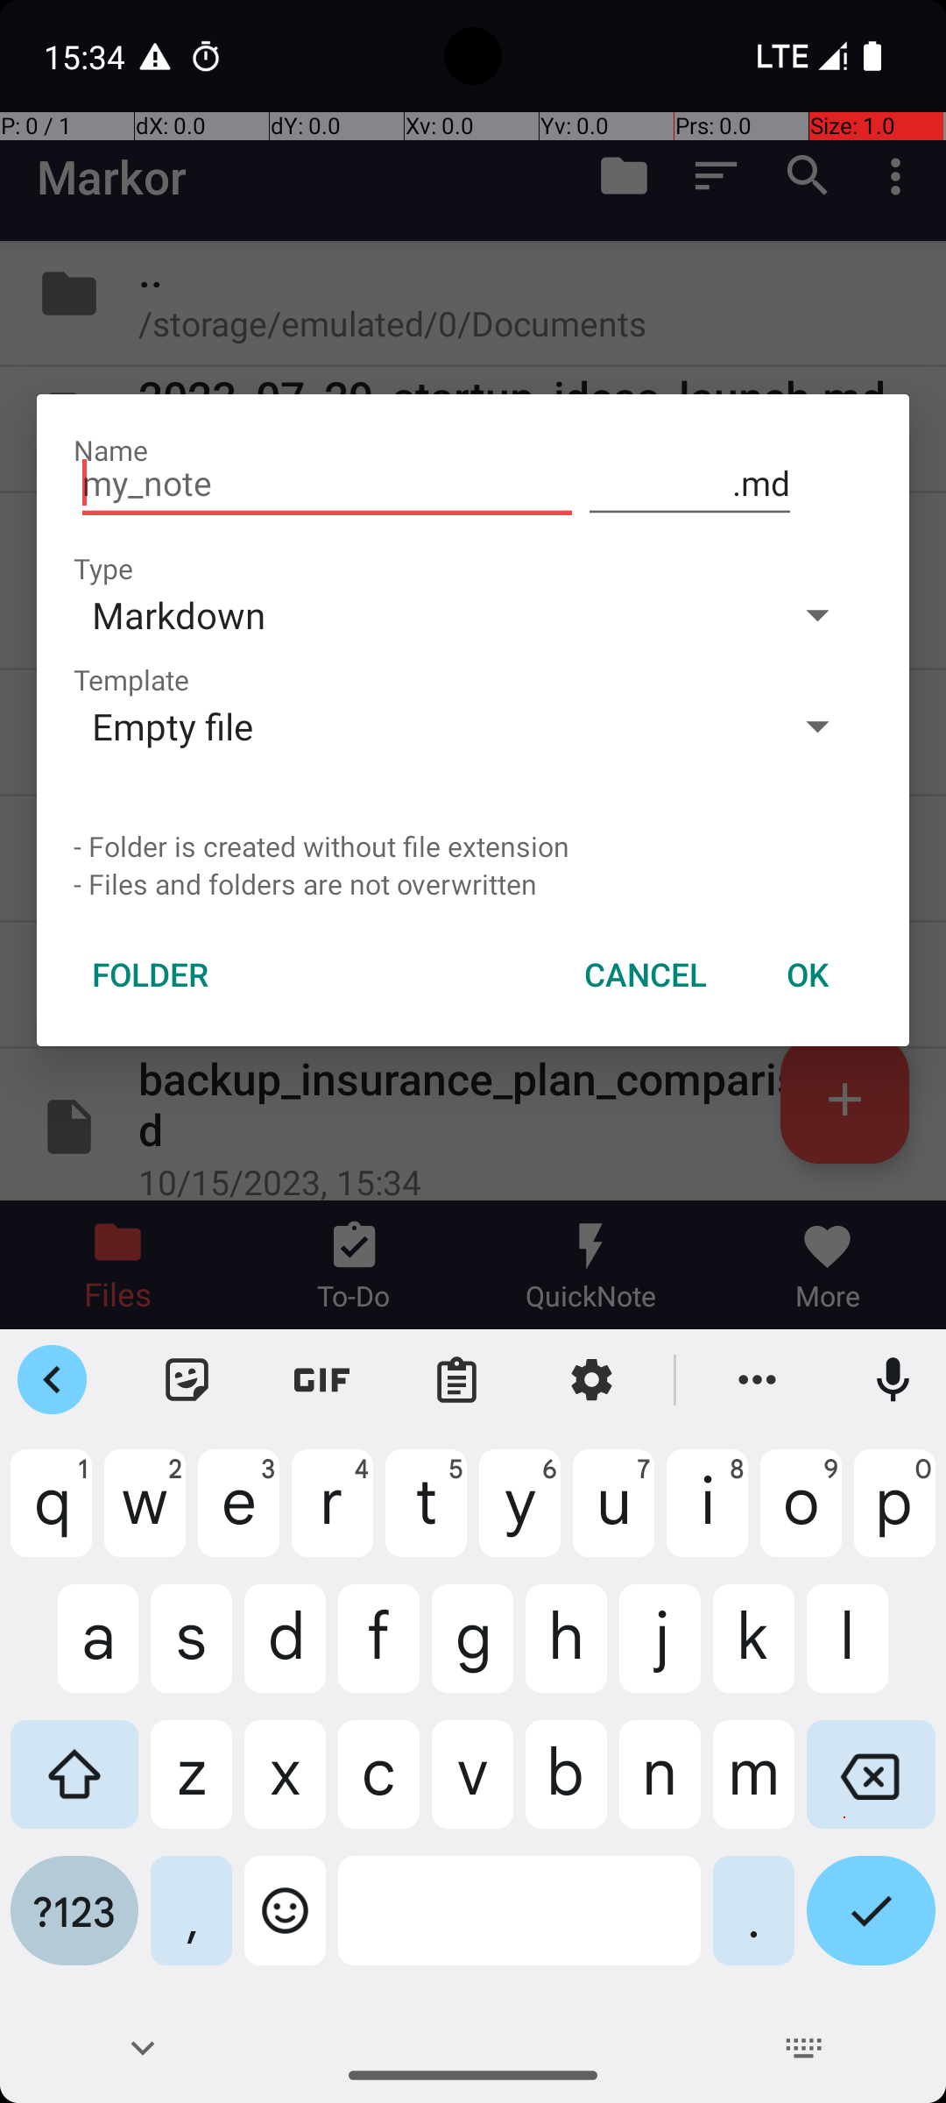  I want to click on FOLDER, so click(151, 974).